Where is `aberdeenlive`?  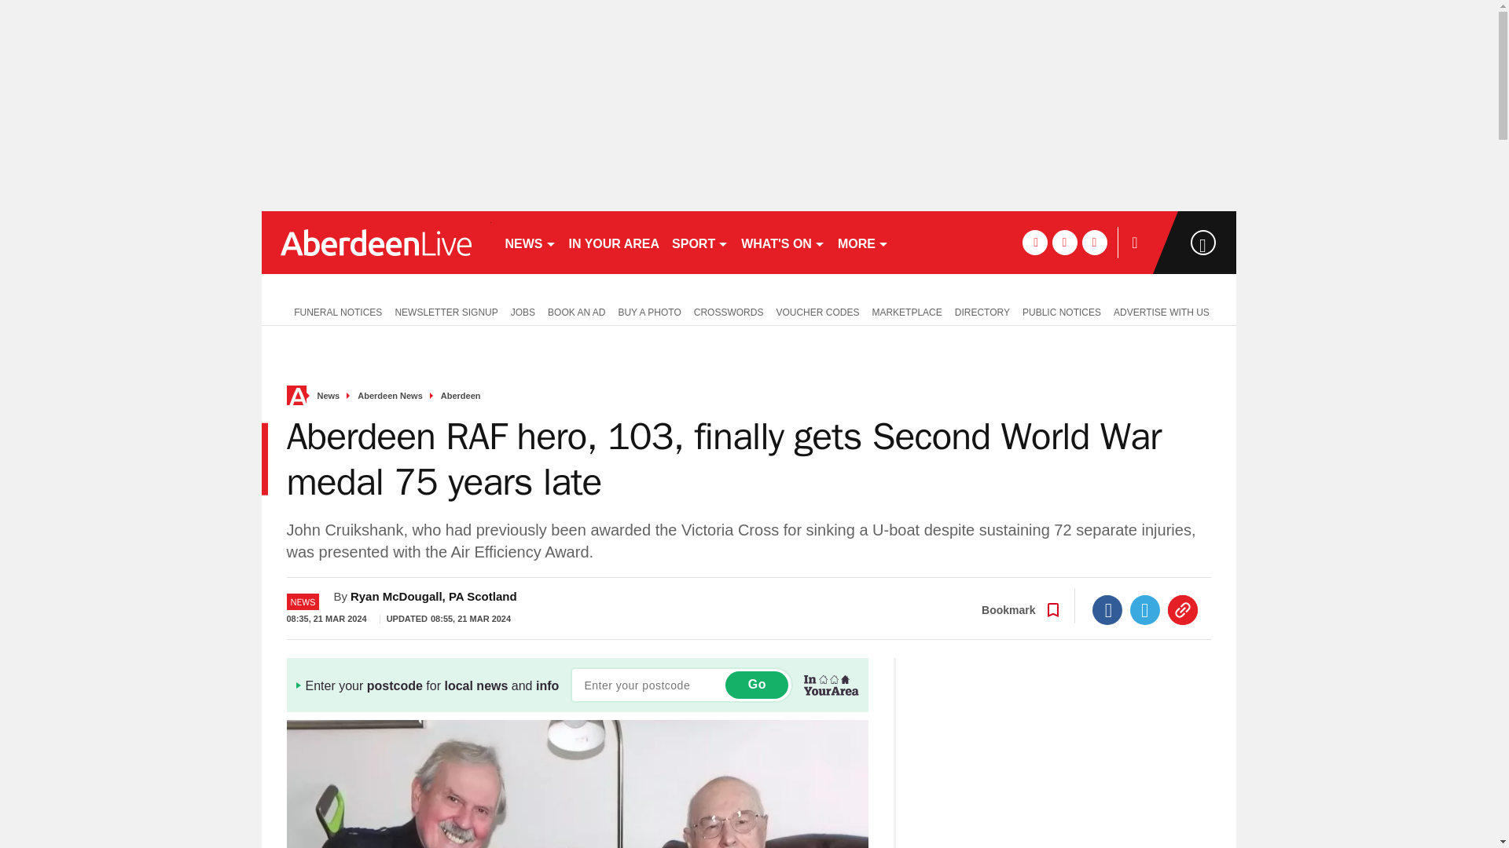
aberdeenlive is located at coordinates (376, 242).